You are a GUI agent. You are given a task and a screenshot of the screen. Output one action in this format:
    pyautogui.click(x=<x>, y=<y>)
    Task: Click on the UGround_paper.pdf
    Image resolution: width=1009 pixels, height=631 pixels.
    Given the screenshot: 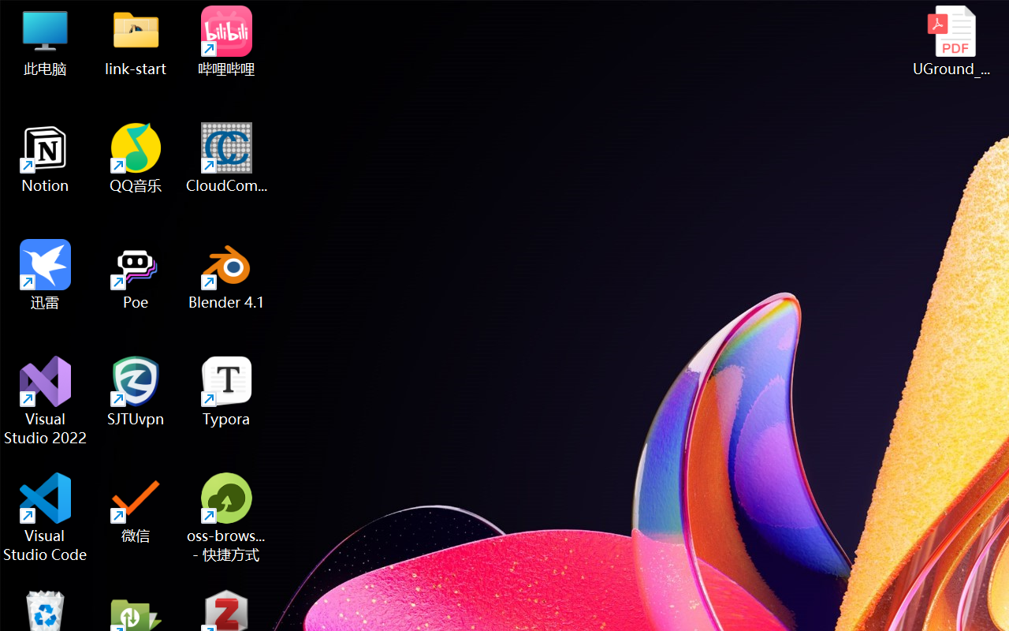 What is the action you would take?
    pyautogui.click(x=951, y=41)
    